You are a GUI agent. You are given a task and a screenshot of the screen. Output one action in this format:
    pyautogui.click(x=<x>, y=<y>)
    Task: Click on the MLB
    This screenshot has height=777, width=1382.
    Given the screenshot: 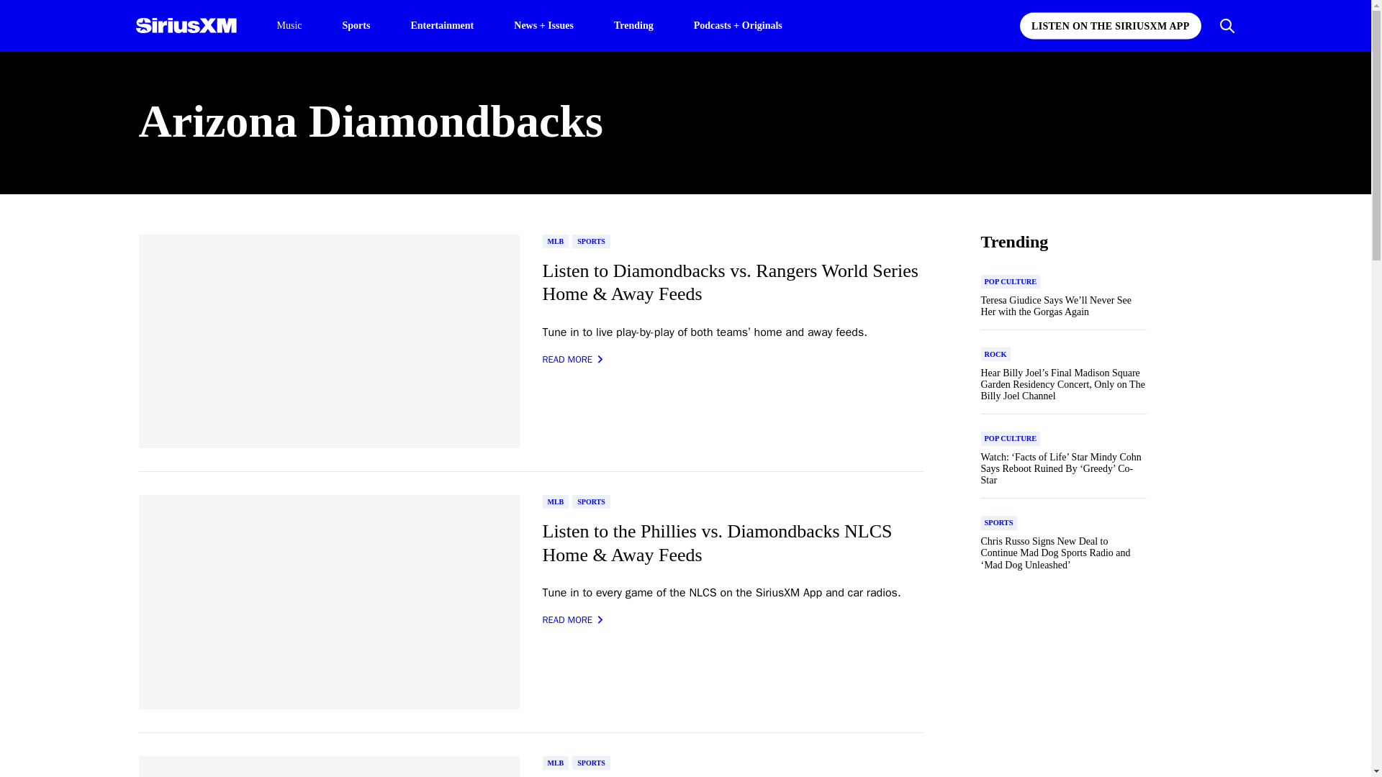 What is the action you would take?
    pyautogui.click(x=556, y=241)
    